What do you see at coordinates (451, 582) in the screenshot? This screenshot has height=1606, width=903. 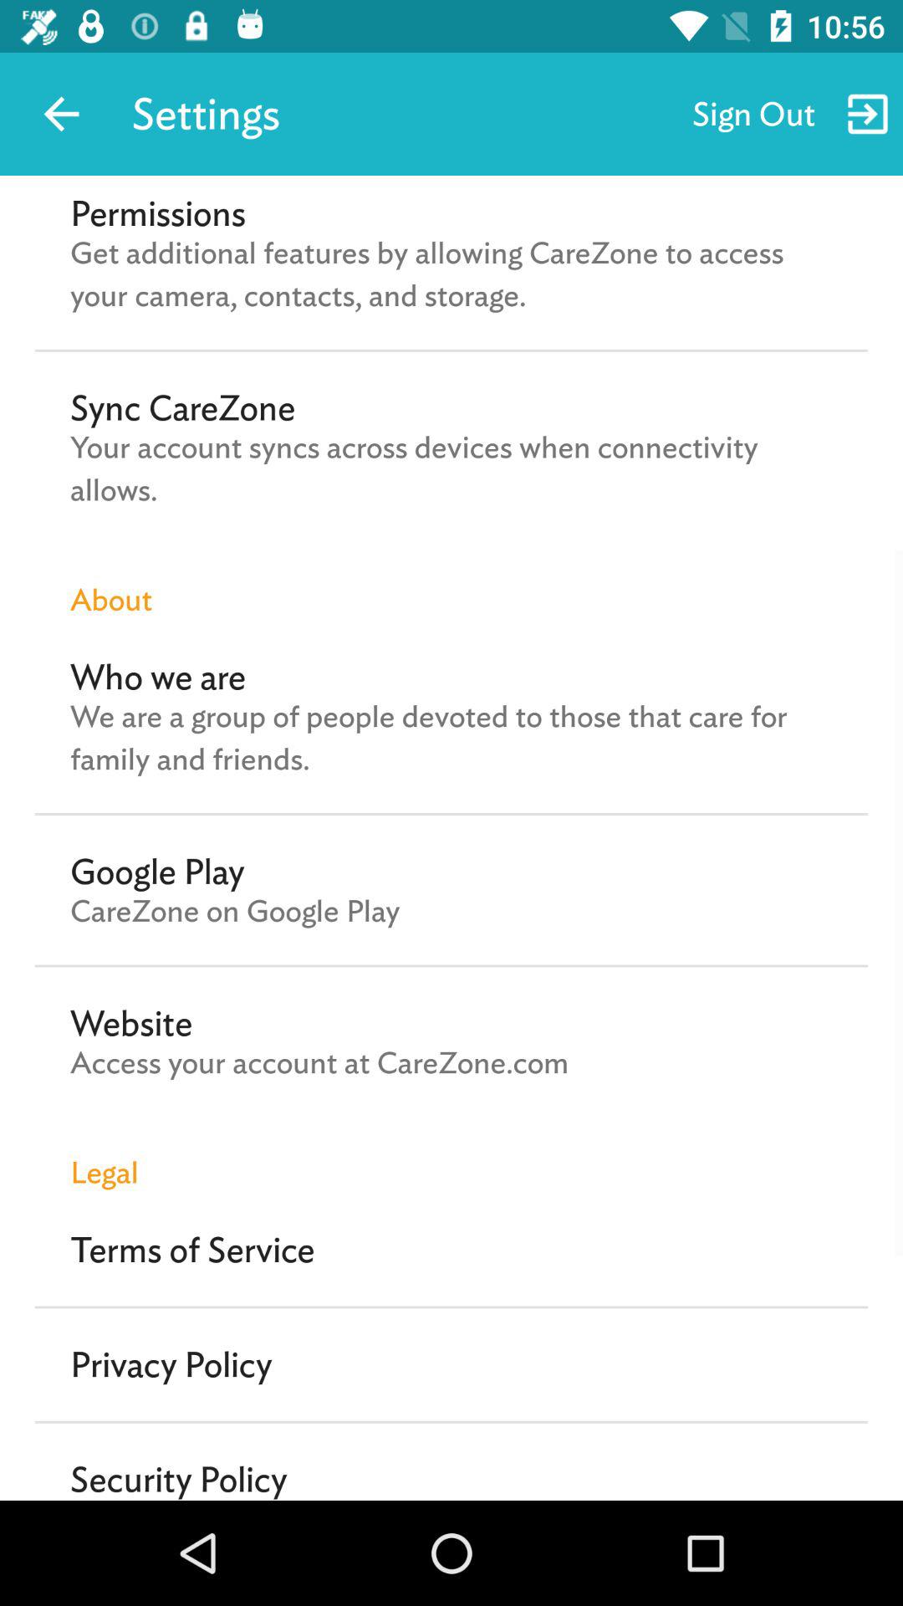 I see `choose about` at bounding box center [451, 582].